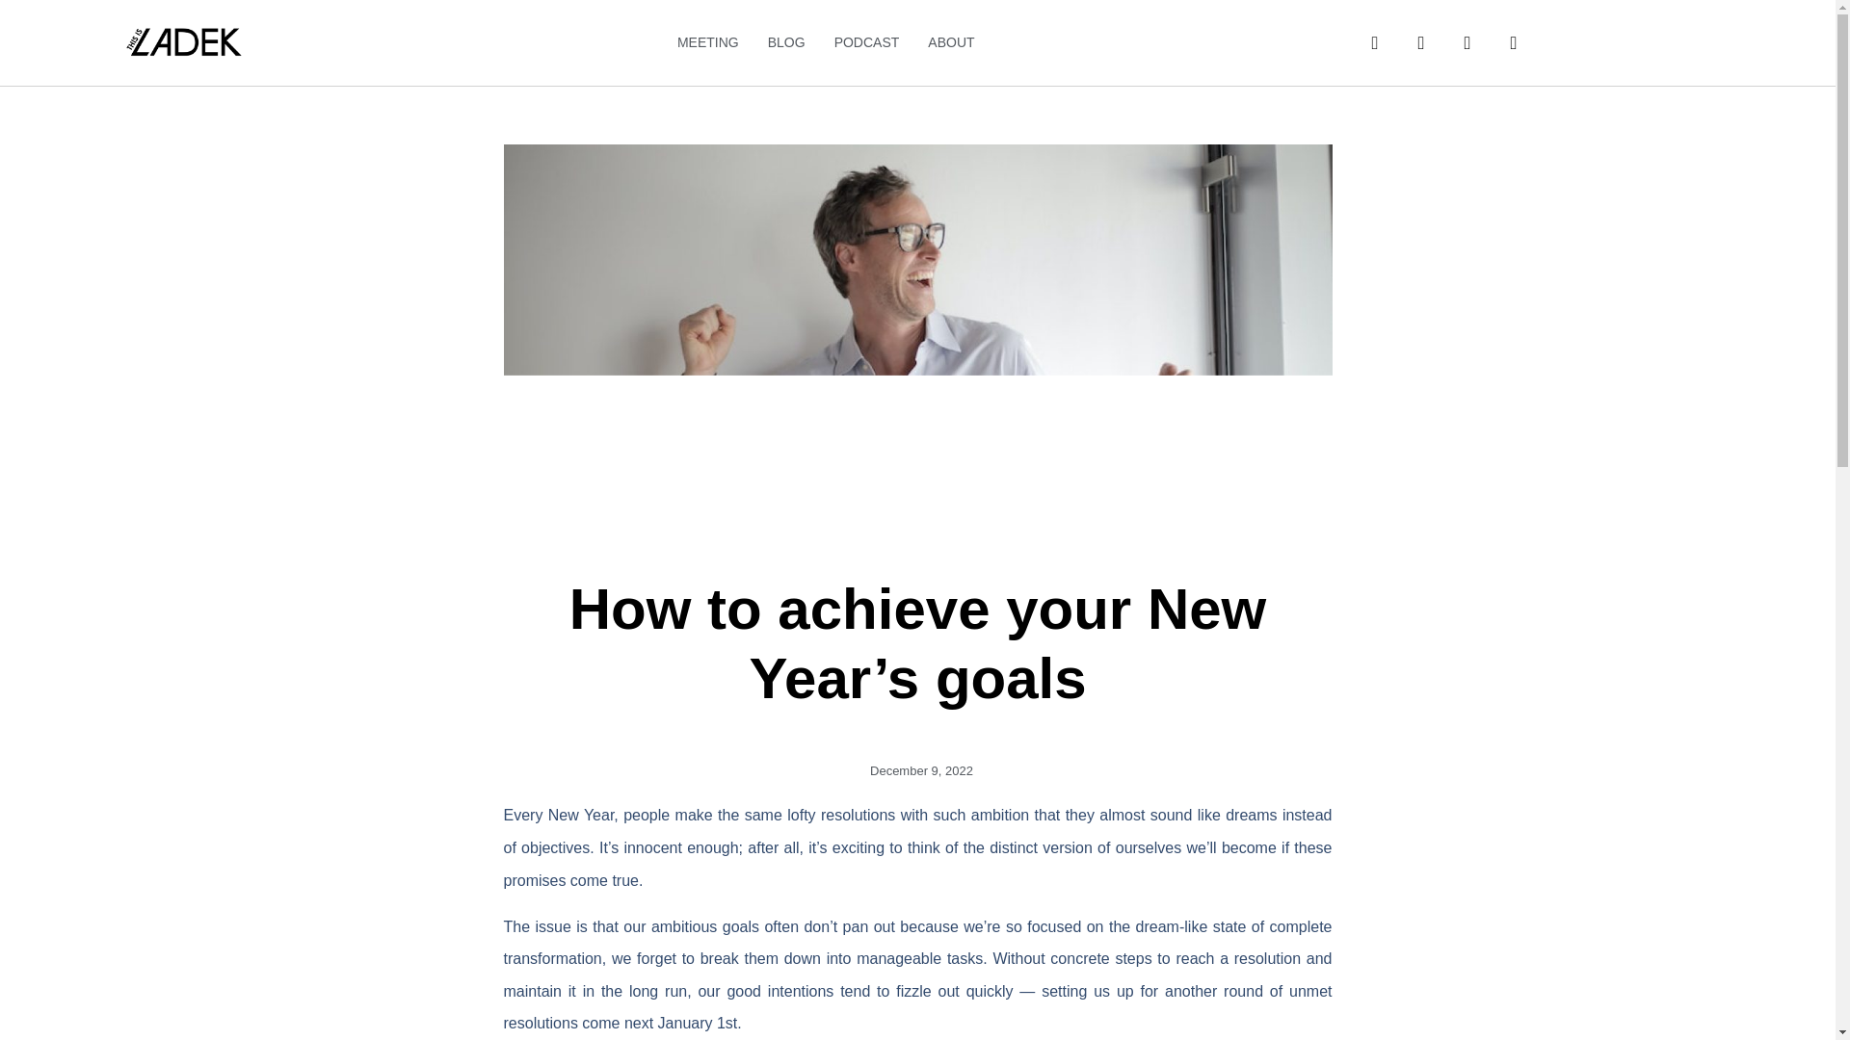 The height and width of the screenshot is (1040, 1850). I want to click on BLOG, so click(786, 42).